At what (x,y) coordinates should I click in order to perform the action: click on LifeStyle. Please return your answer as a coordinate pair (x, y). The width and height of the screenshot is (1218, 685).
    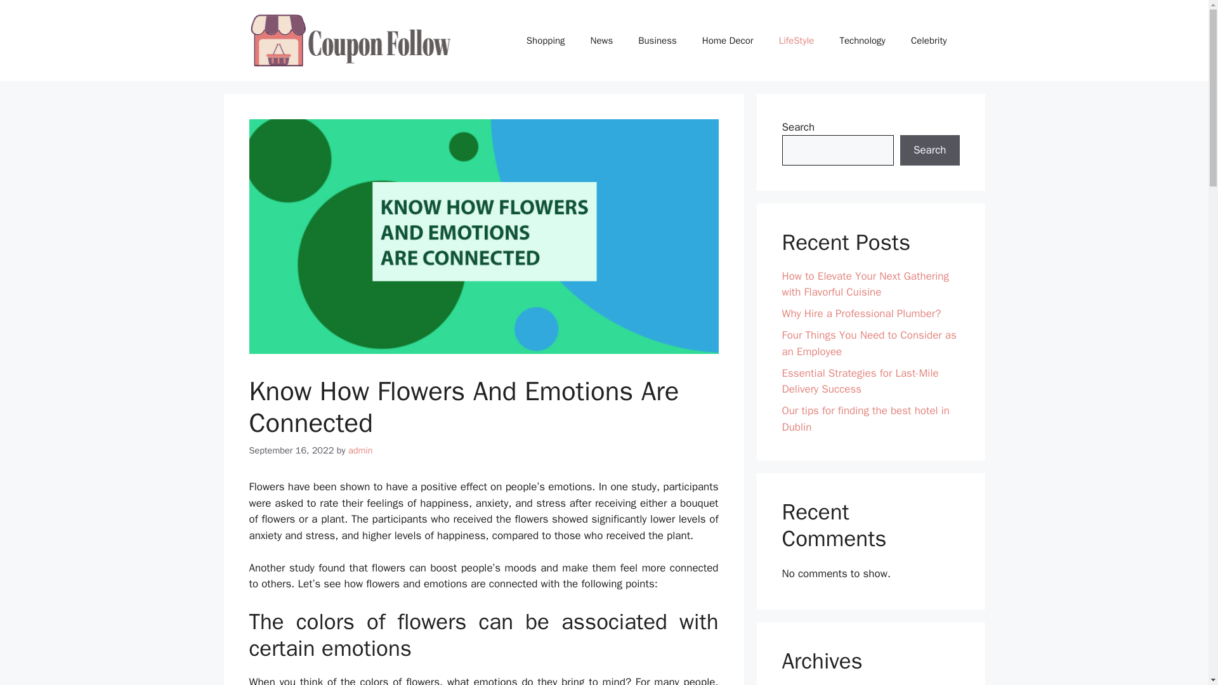
    Looking at the image, I should click on (796, 40).